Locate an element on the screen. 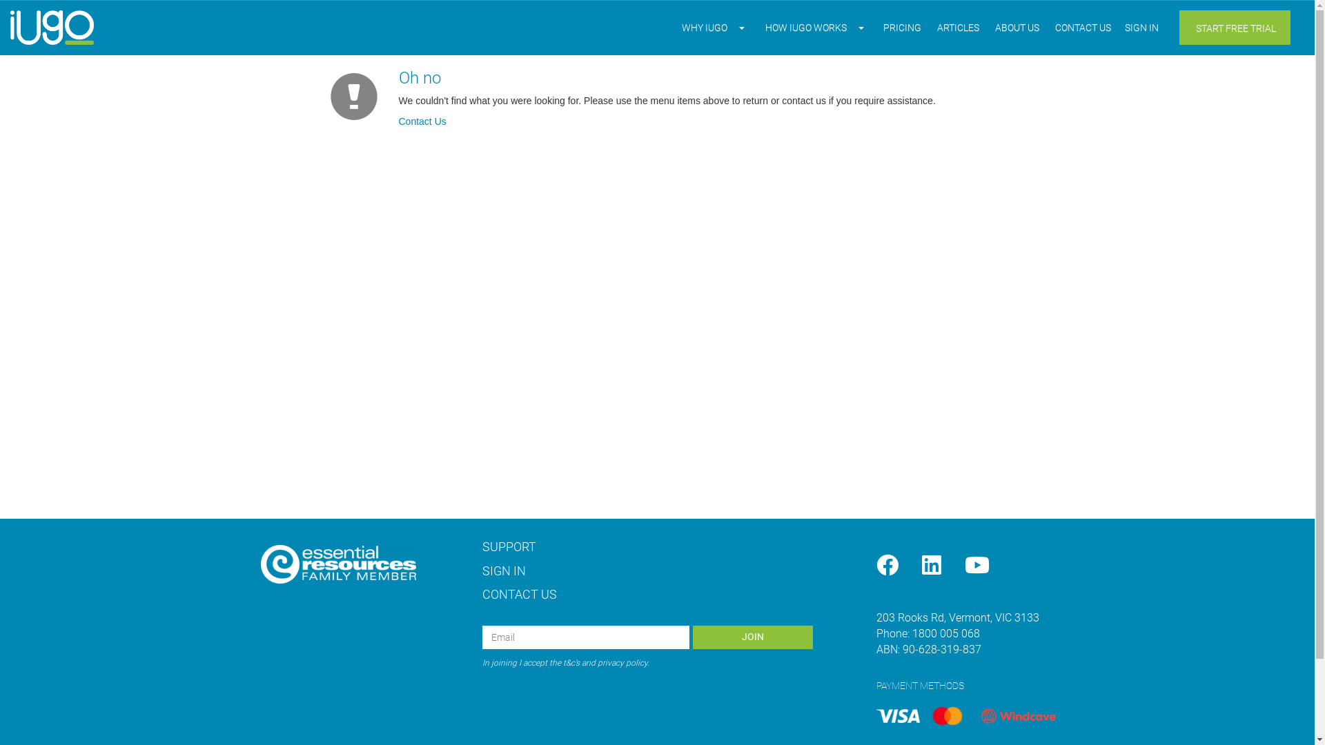  START FREE TRIAL is located at coordinates (1235, 28).